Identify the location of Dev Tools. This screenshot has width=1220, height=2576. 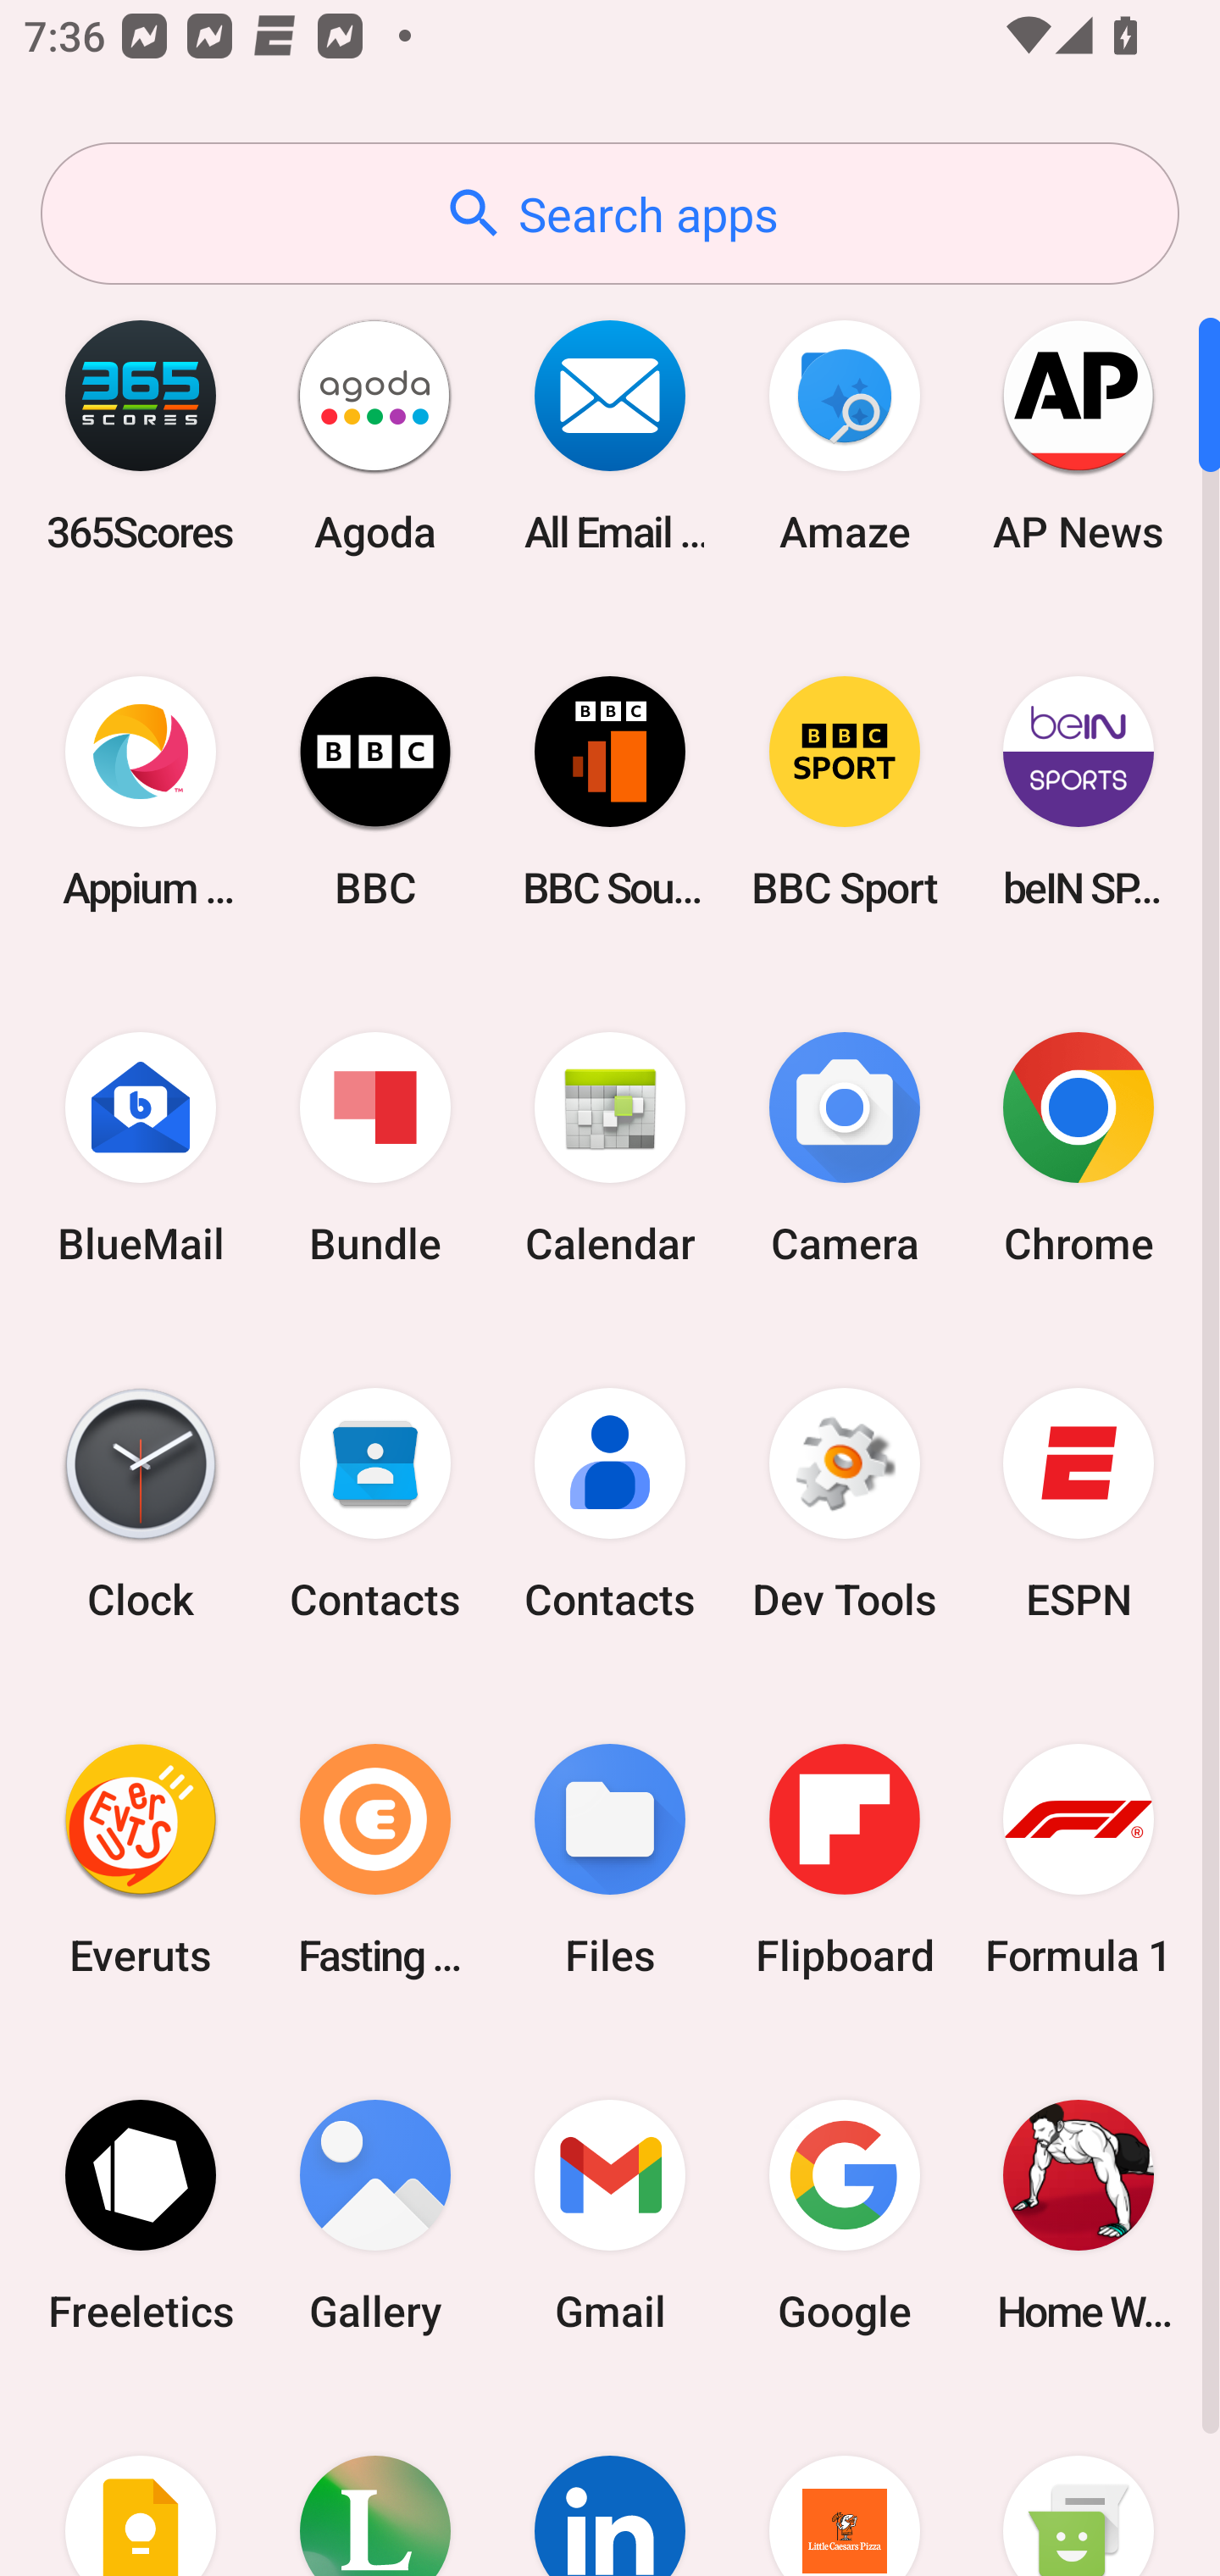
(844, 1504).